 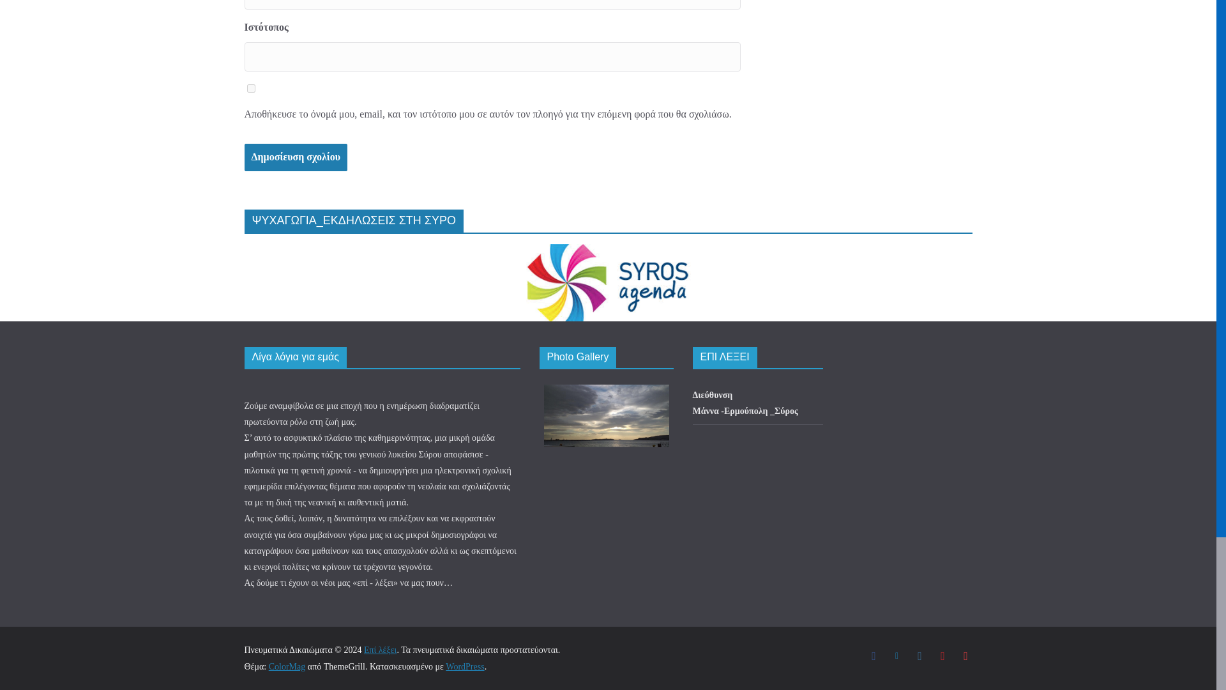 What do you see at coordinates (250, 88) in the screenshot?
I see `yes` at bounding box center [250, 88].